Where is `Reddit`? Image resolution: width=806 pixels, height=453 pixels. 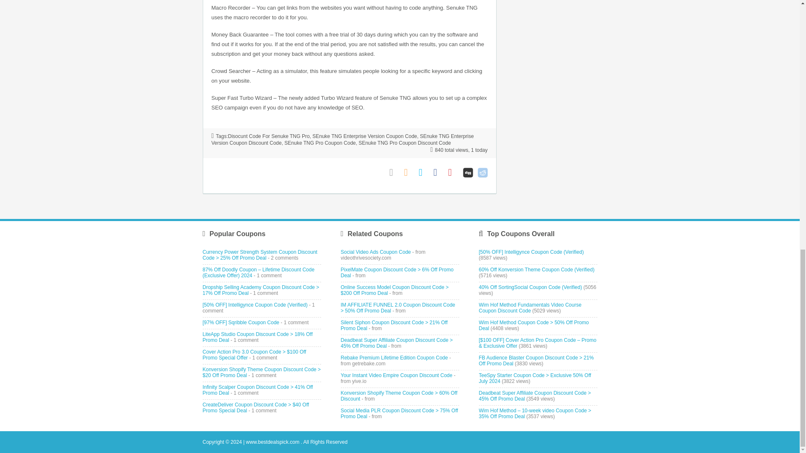
Reddit is located at coordinates (483, 172).